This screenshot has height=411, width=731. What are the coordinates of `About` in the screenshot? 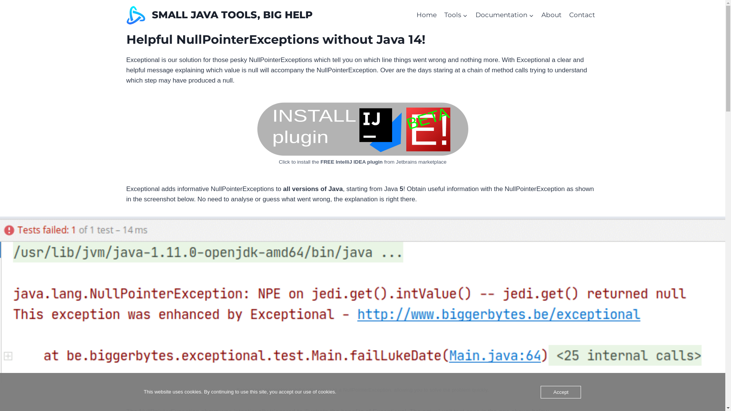 It's located at (551, 15).